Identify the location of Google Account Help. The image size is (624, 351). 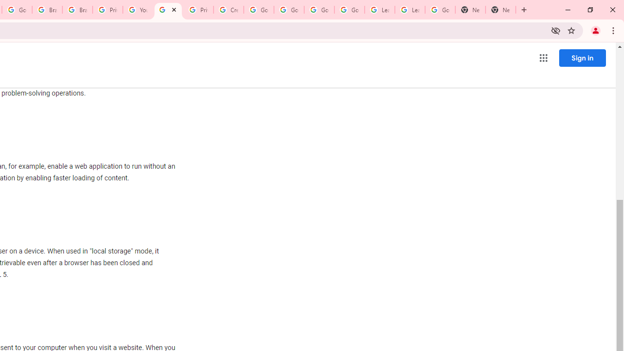
(319, 10).